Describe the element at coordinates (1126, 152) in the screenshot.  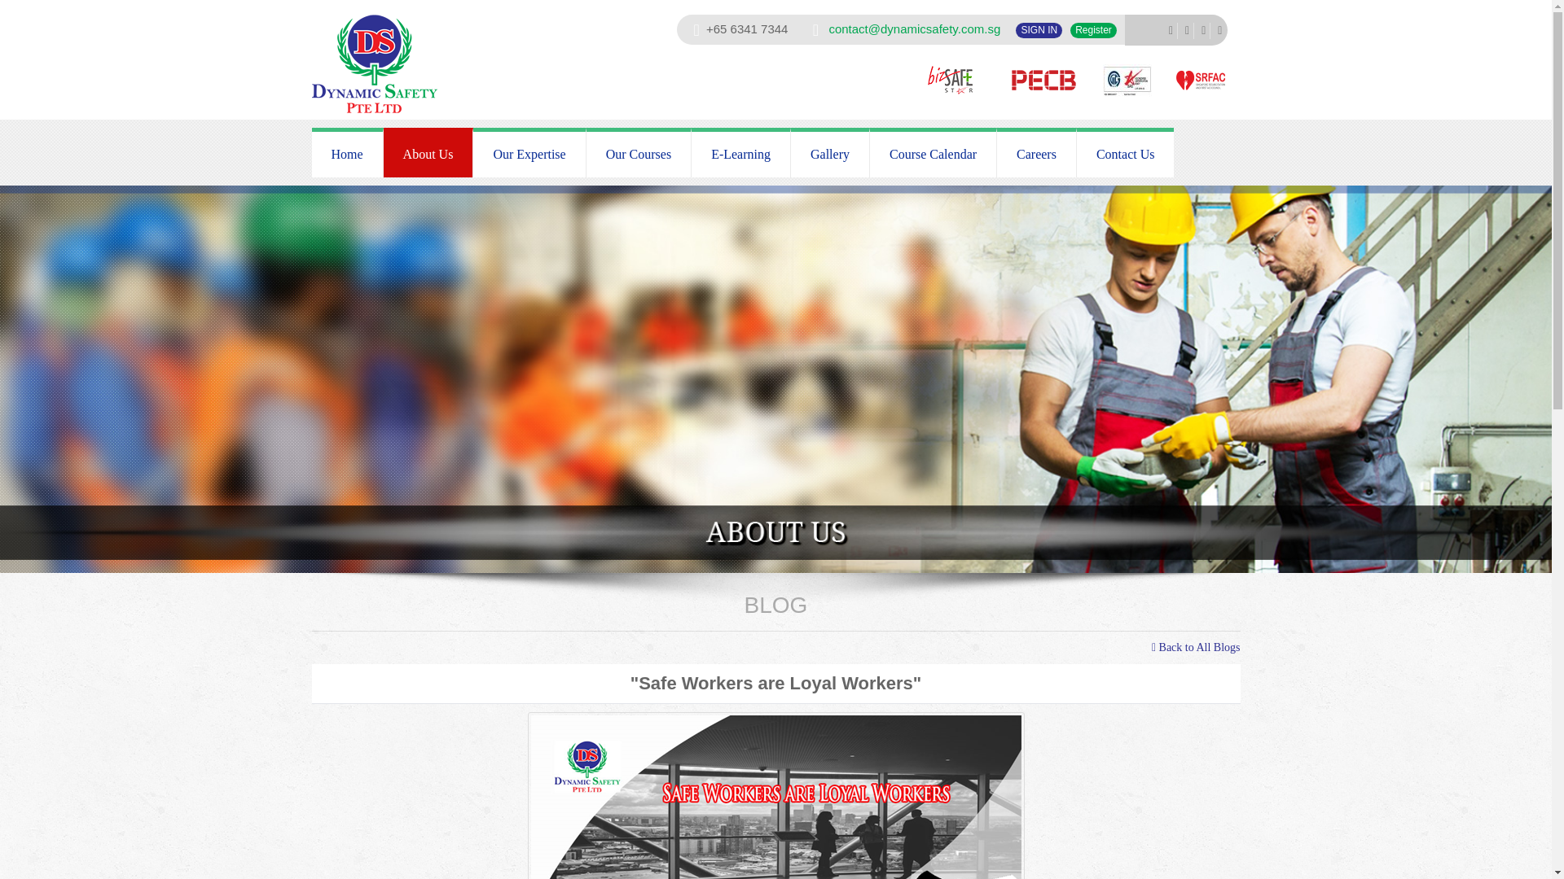
I see `Contact Us` at that location.